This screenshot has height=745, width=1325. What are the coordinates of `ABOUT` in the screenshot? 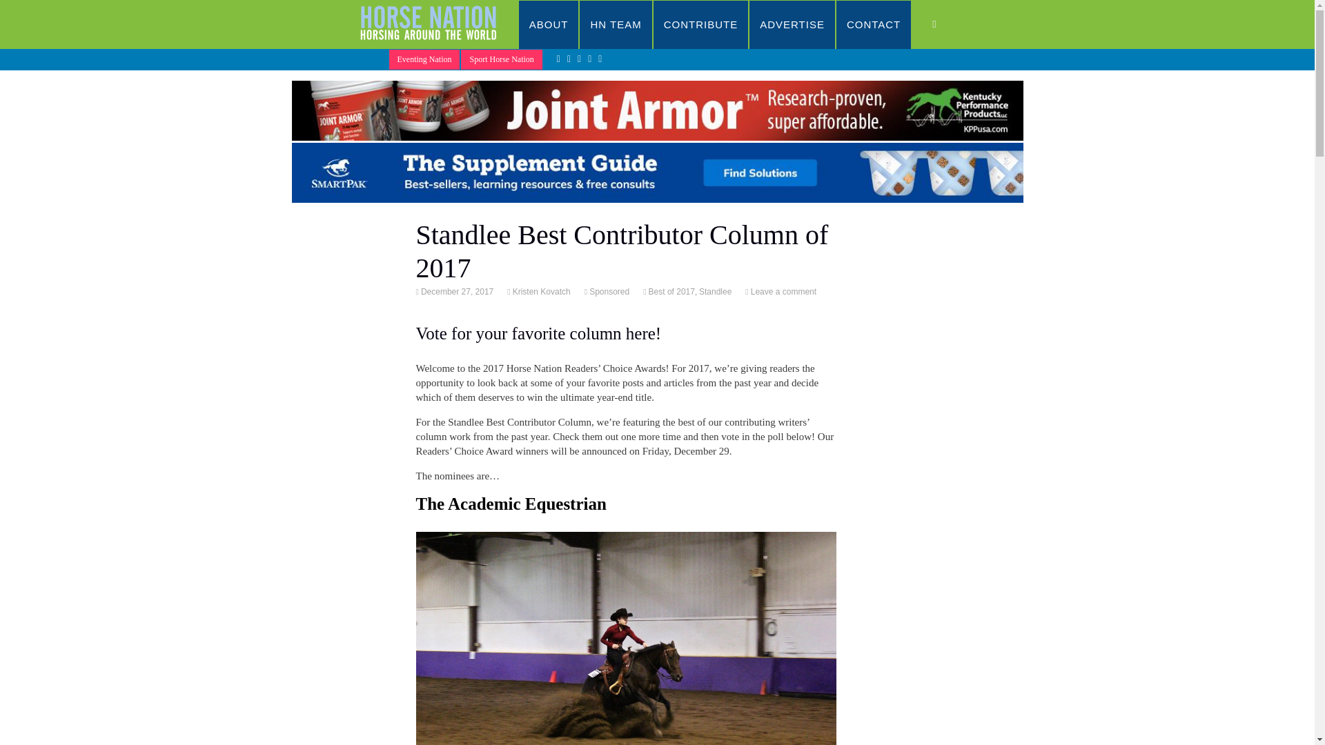 It's located at (549, 25).